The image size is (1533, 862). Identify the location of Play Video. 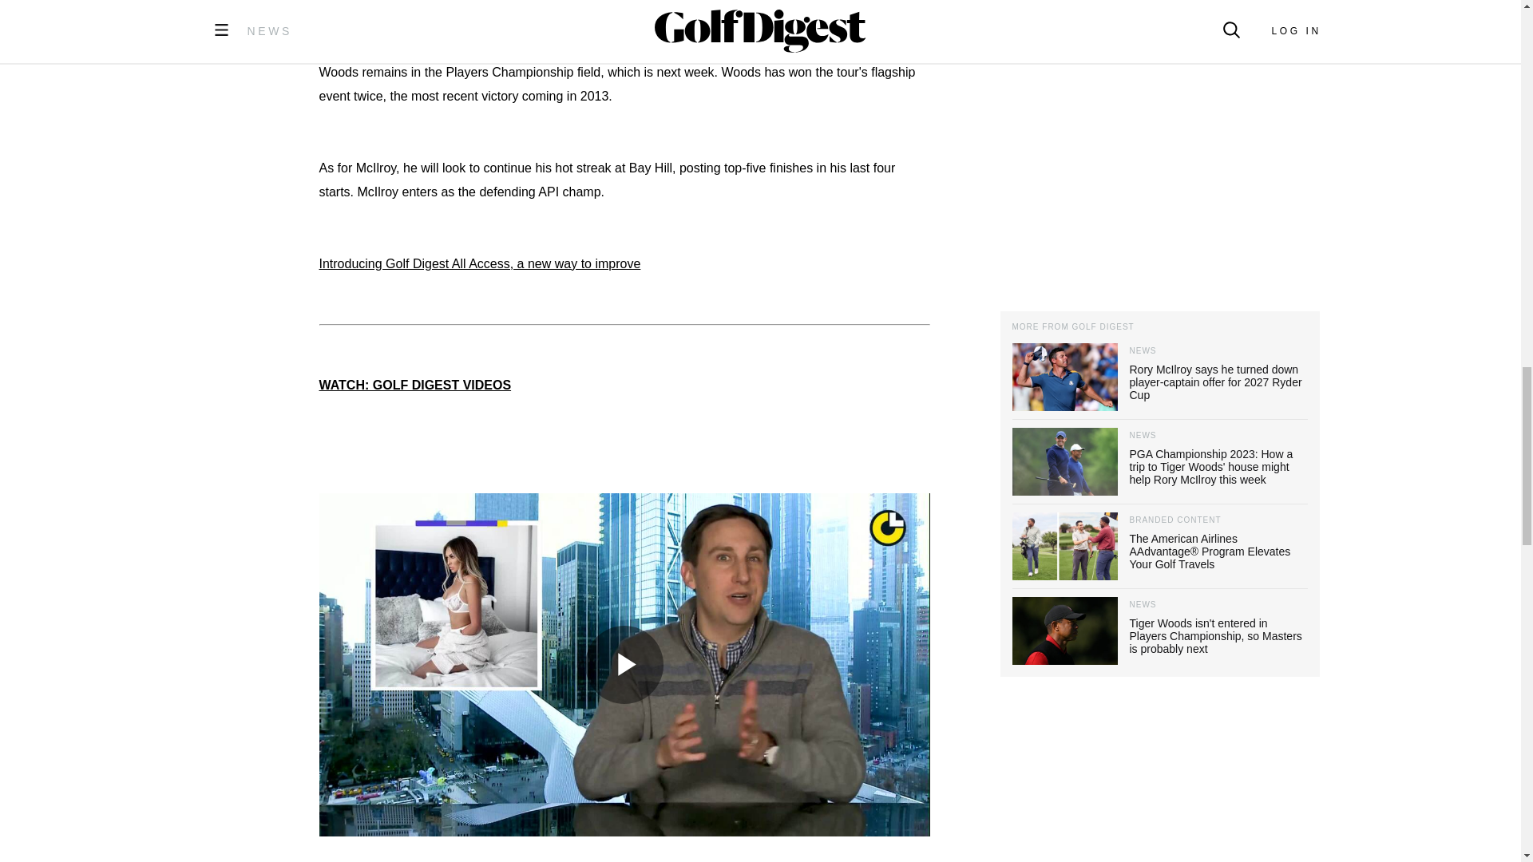
(624, 665).